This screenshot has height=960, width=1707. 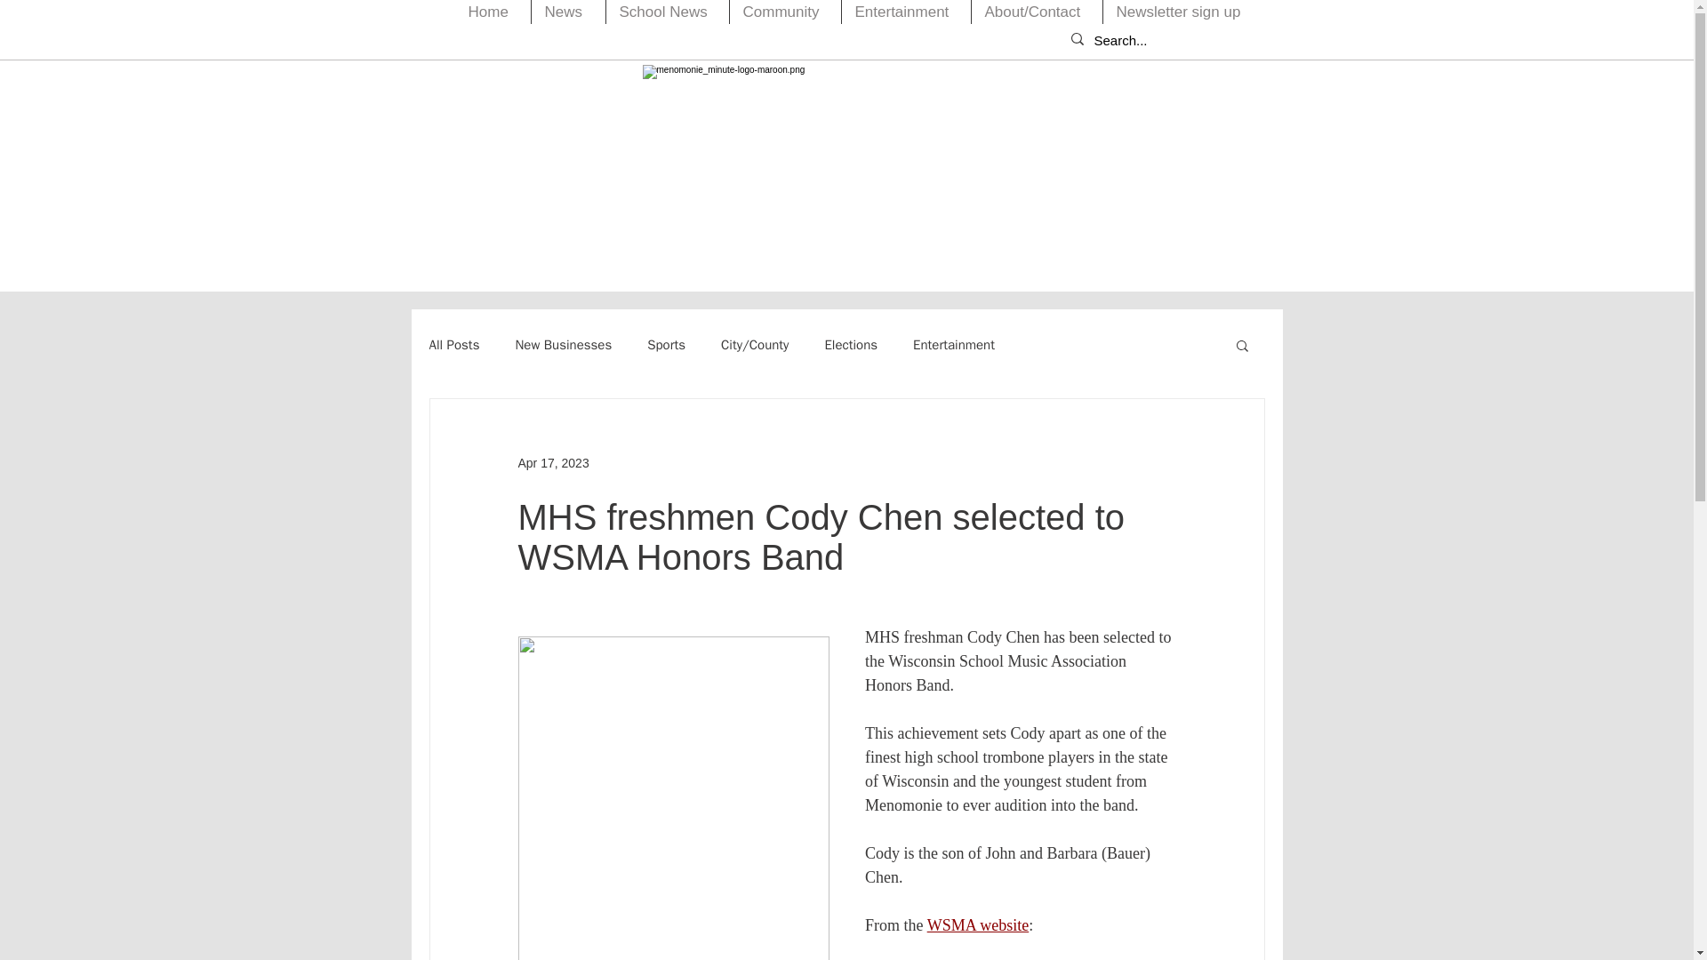 What do you see at coordinates (954, 345) in the screenshot?
I see `Entertainment` at bounding box center [954, 345].